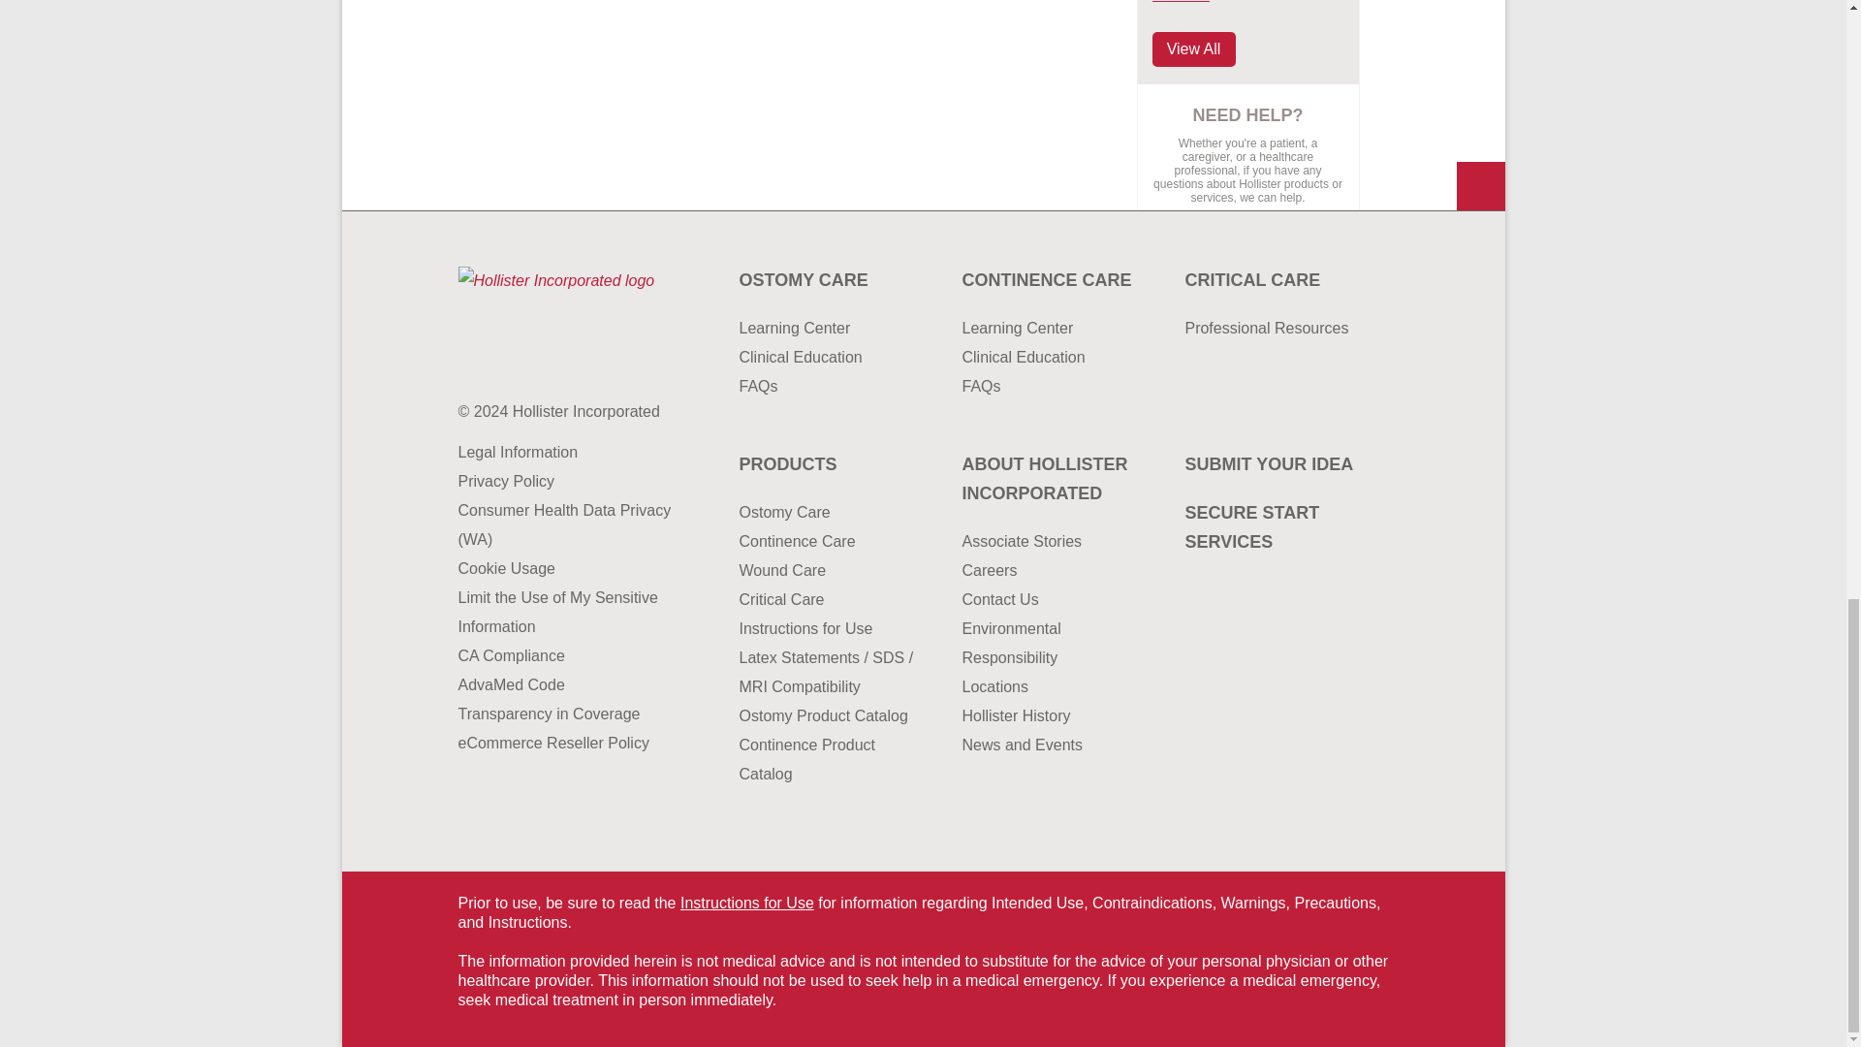 The height and width of the screenshot is (1047, 1861). Describe the element at coordinates (564, 481) in the screenshot. I see `Privacy Notice` at that location.